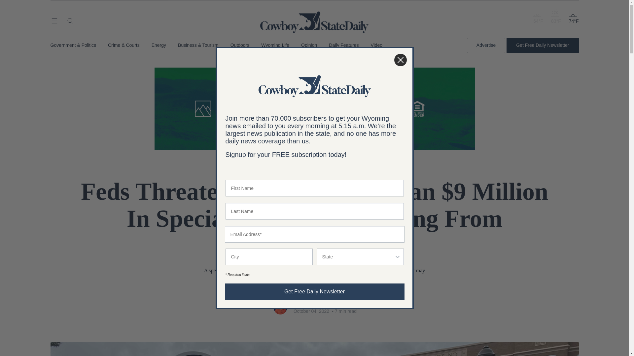  What do you see at coordinates (314, 13) in the screenshot?
I see `Go to homepage` at bounding box center [314, 13].